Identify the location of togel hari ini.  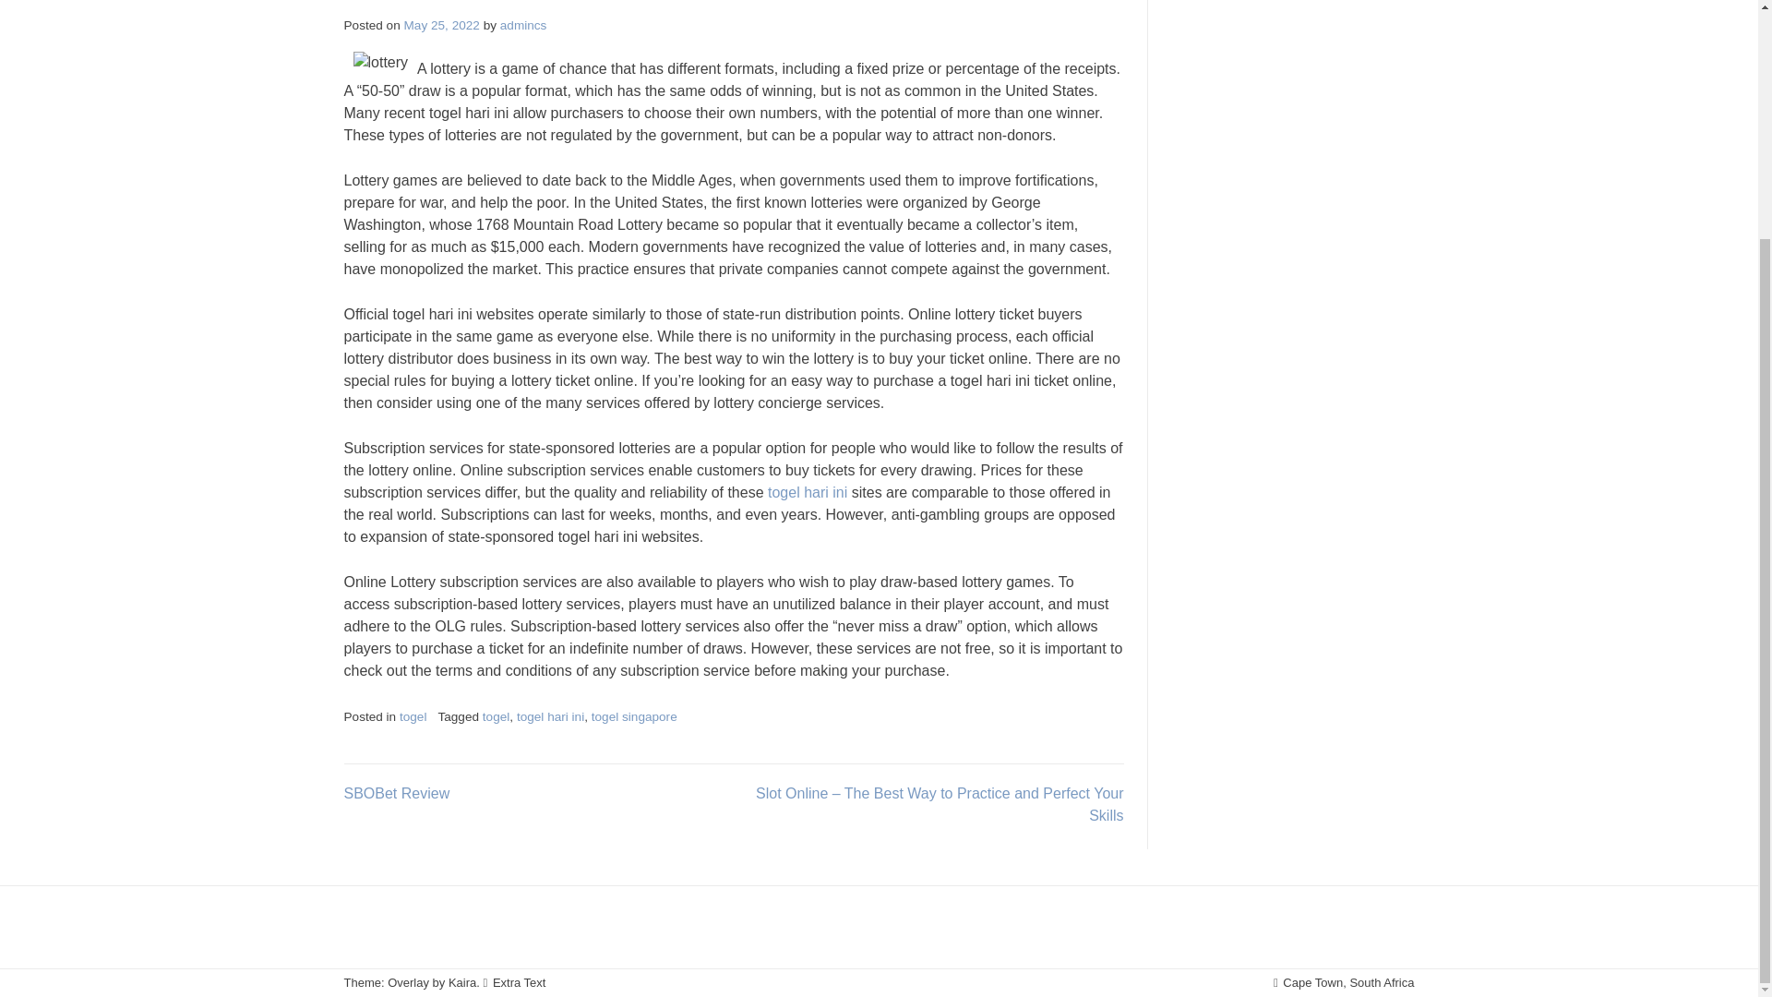
(807, 492).